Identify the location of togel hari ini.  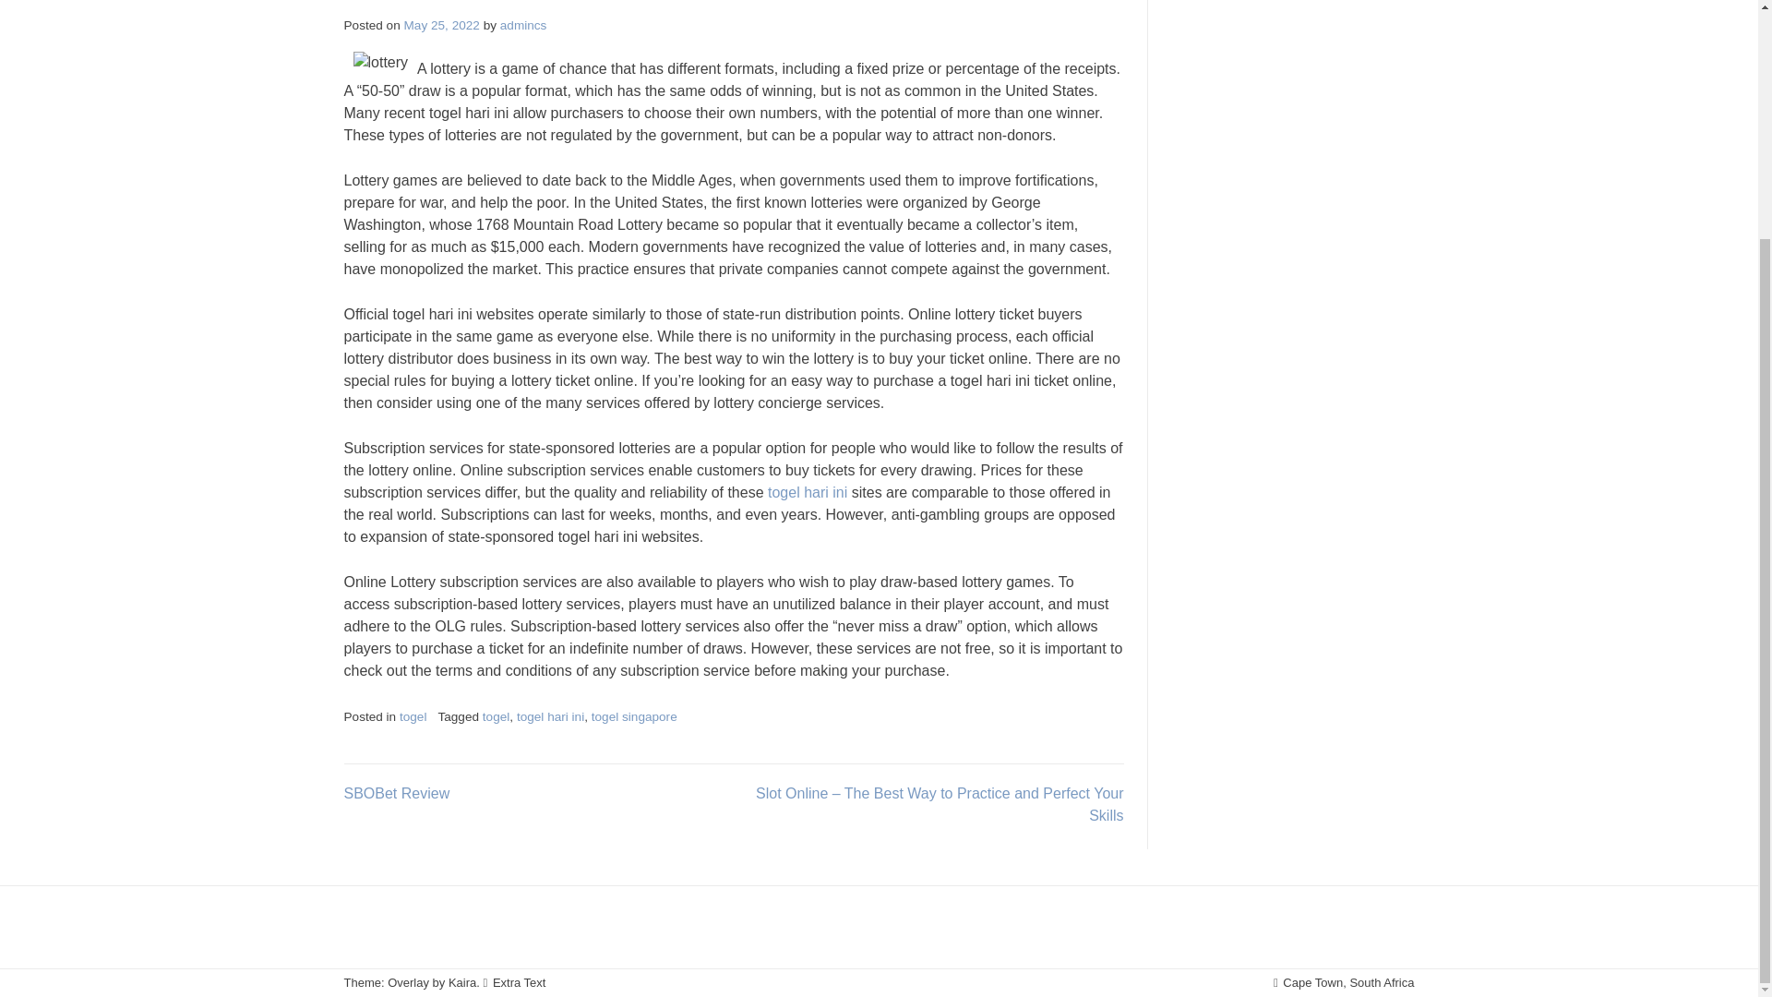
(807, 492).